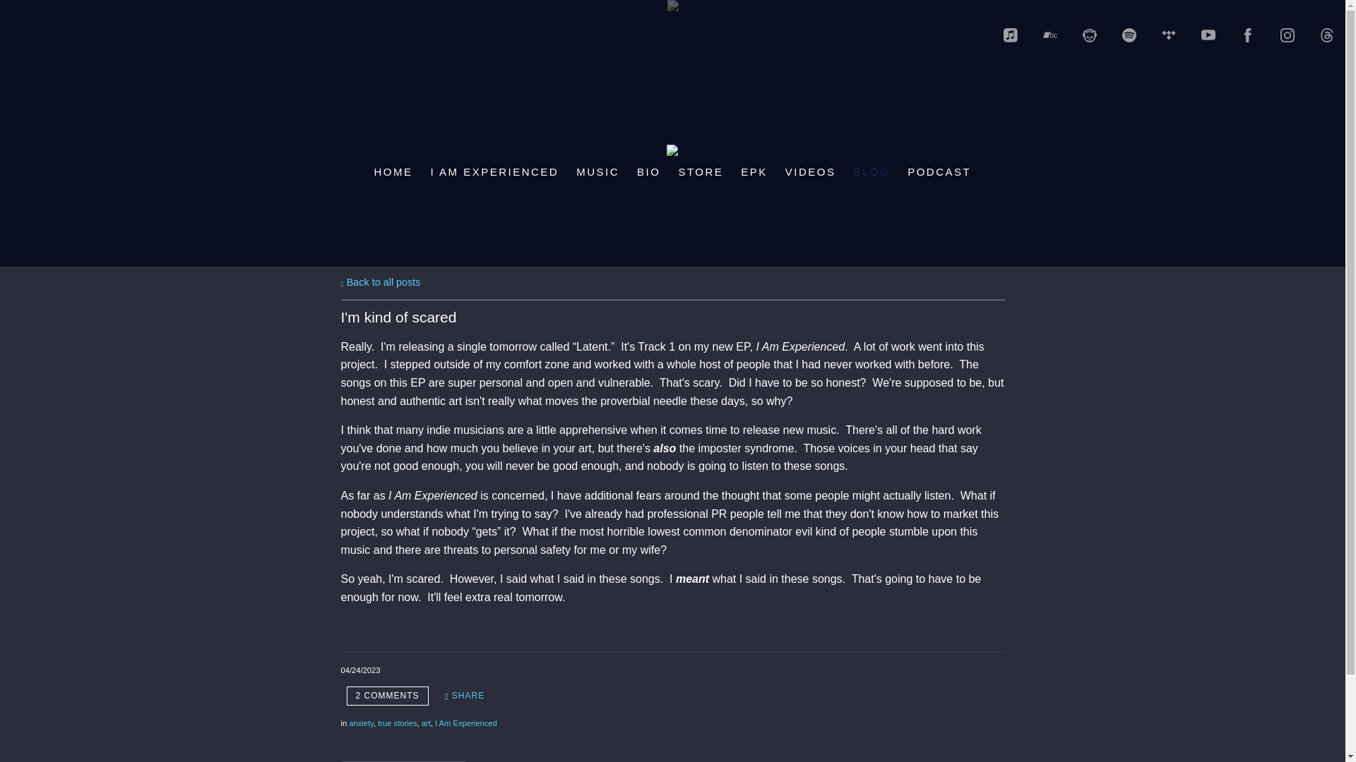  Describe the element at coordinates (597, 171) in the screenshot. I see `MUSIC` at that location.